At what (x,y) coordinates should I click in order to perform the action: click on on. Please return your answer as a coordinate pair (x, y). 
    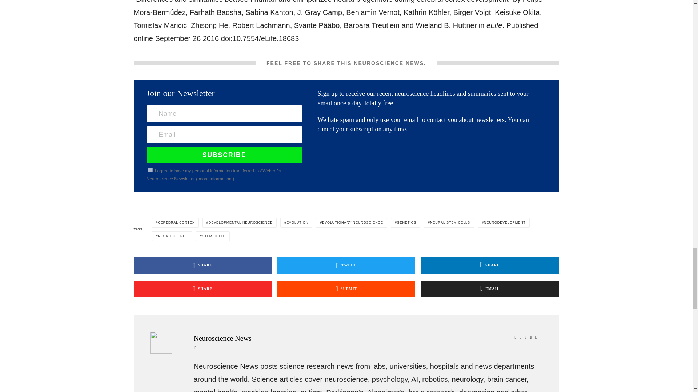
    Looking at the image, I should click on (151, 170).